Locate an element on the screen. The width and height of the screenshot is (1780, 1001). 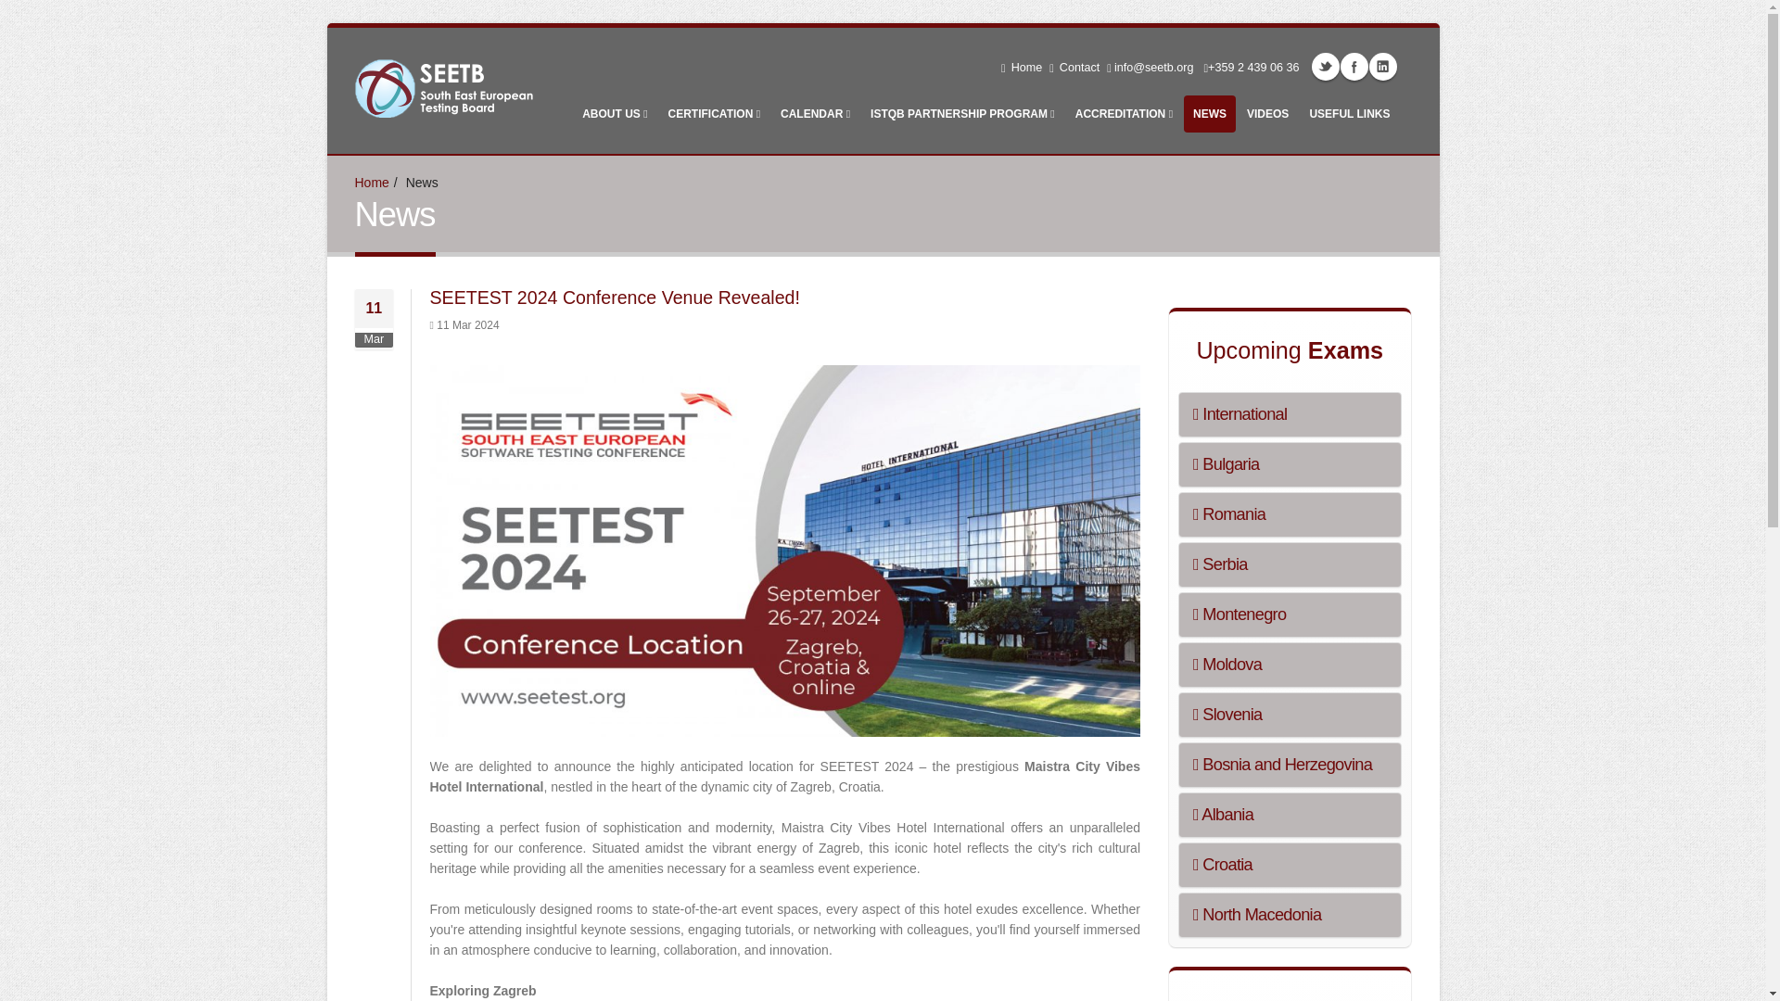
Twitter is located at coordinates (1324, 67).